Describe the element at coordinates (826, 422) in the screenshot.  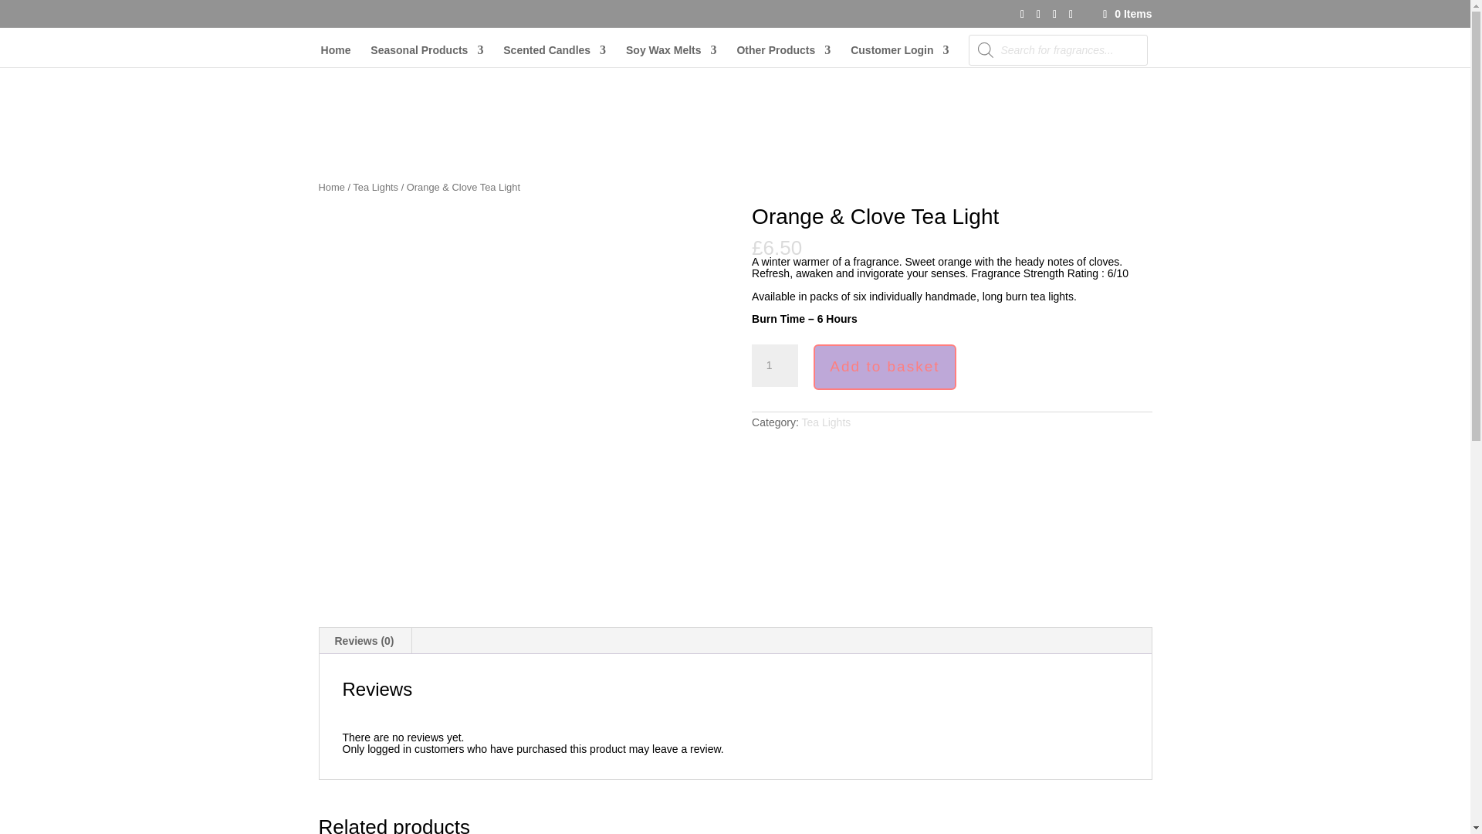
I see `Tea Lights` at that location.